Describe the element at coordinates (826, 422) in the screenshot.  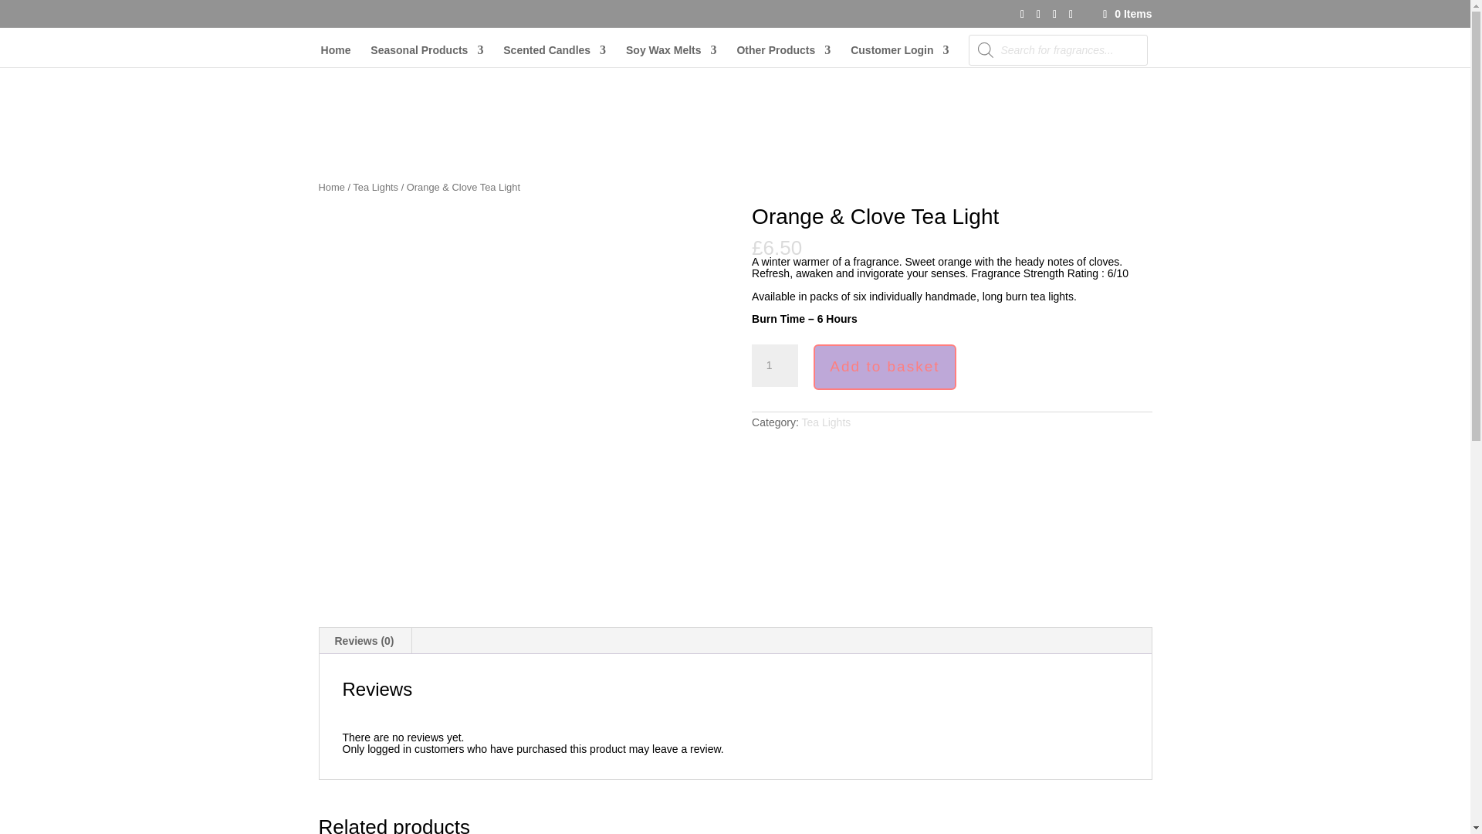
I see `Tea Lights` at that location.